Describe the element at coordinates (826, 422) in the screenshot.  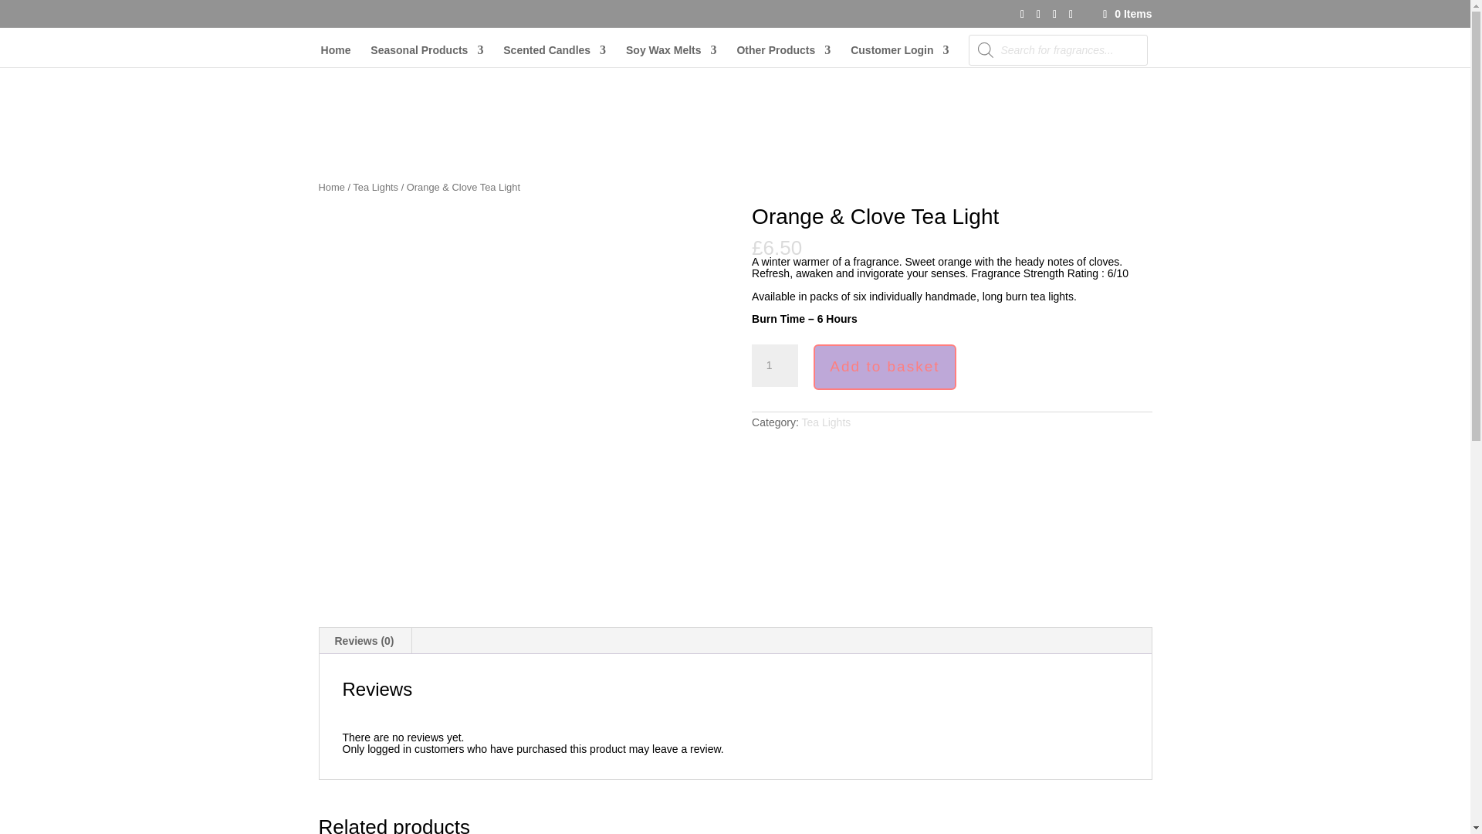
I see `Tea Lights` at that location.